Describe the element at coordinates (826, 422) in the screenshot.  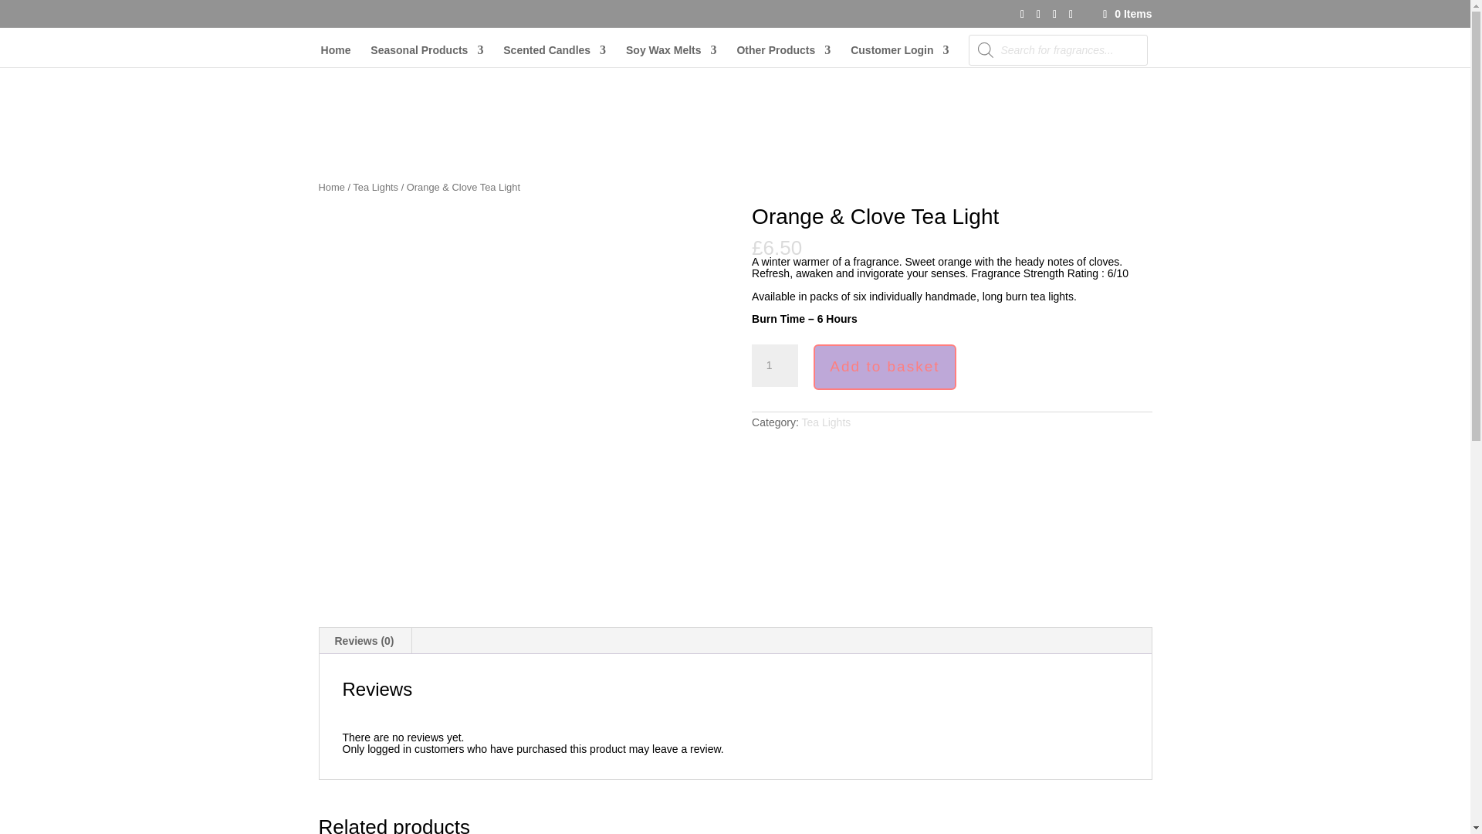
I see `Tea Lights` at that location.